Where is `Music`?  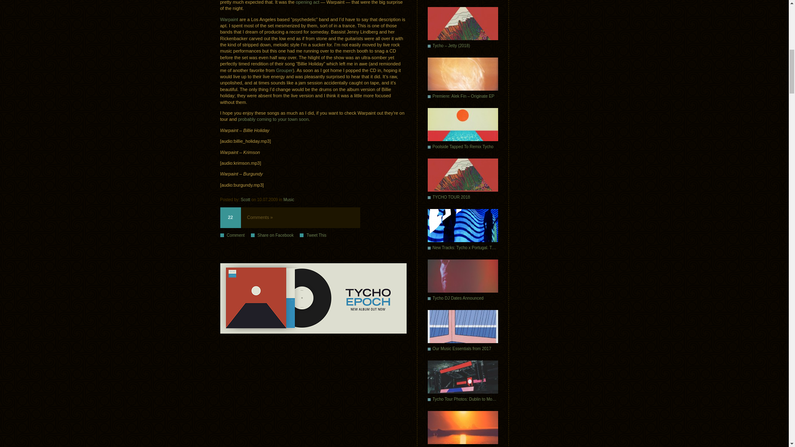
Music is located at coordinates (288, 199).